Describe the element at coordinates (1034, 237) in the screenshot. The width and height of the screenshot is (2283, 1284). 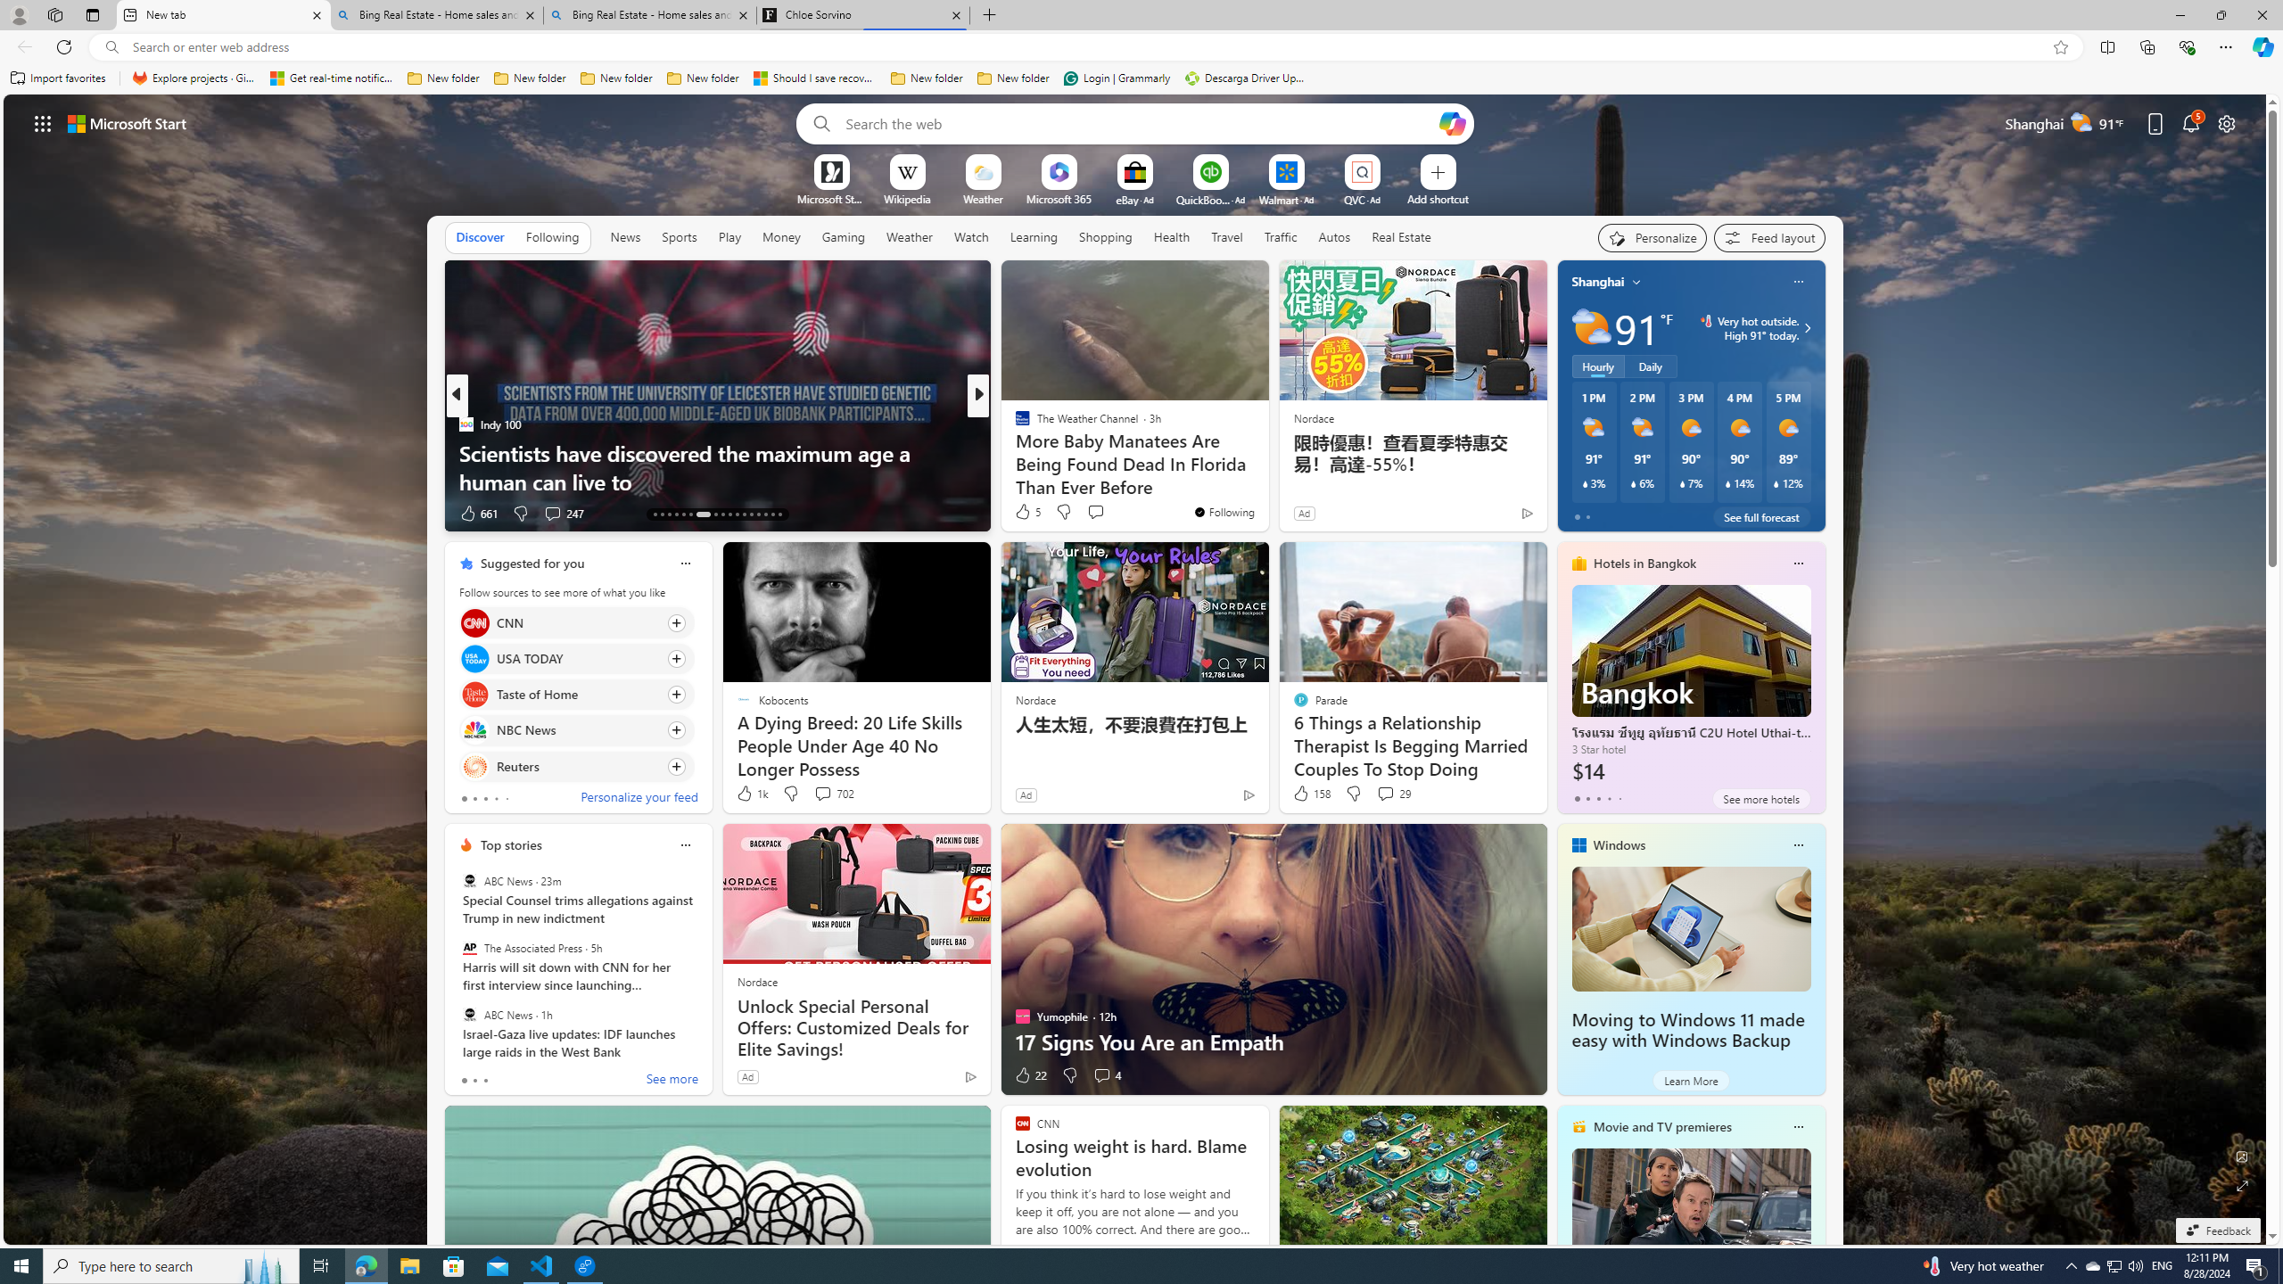
I see `Learning` at that location.